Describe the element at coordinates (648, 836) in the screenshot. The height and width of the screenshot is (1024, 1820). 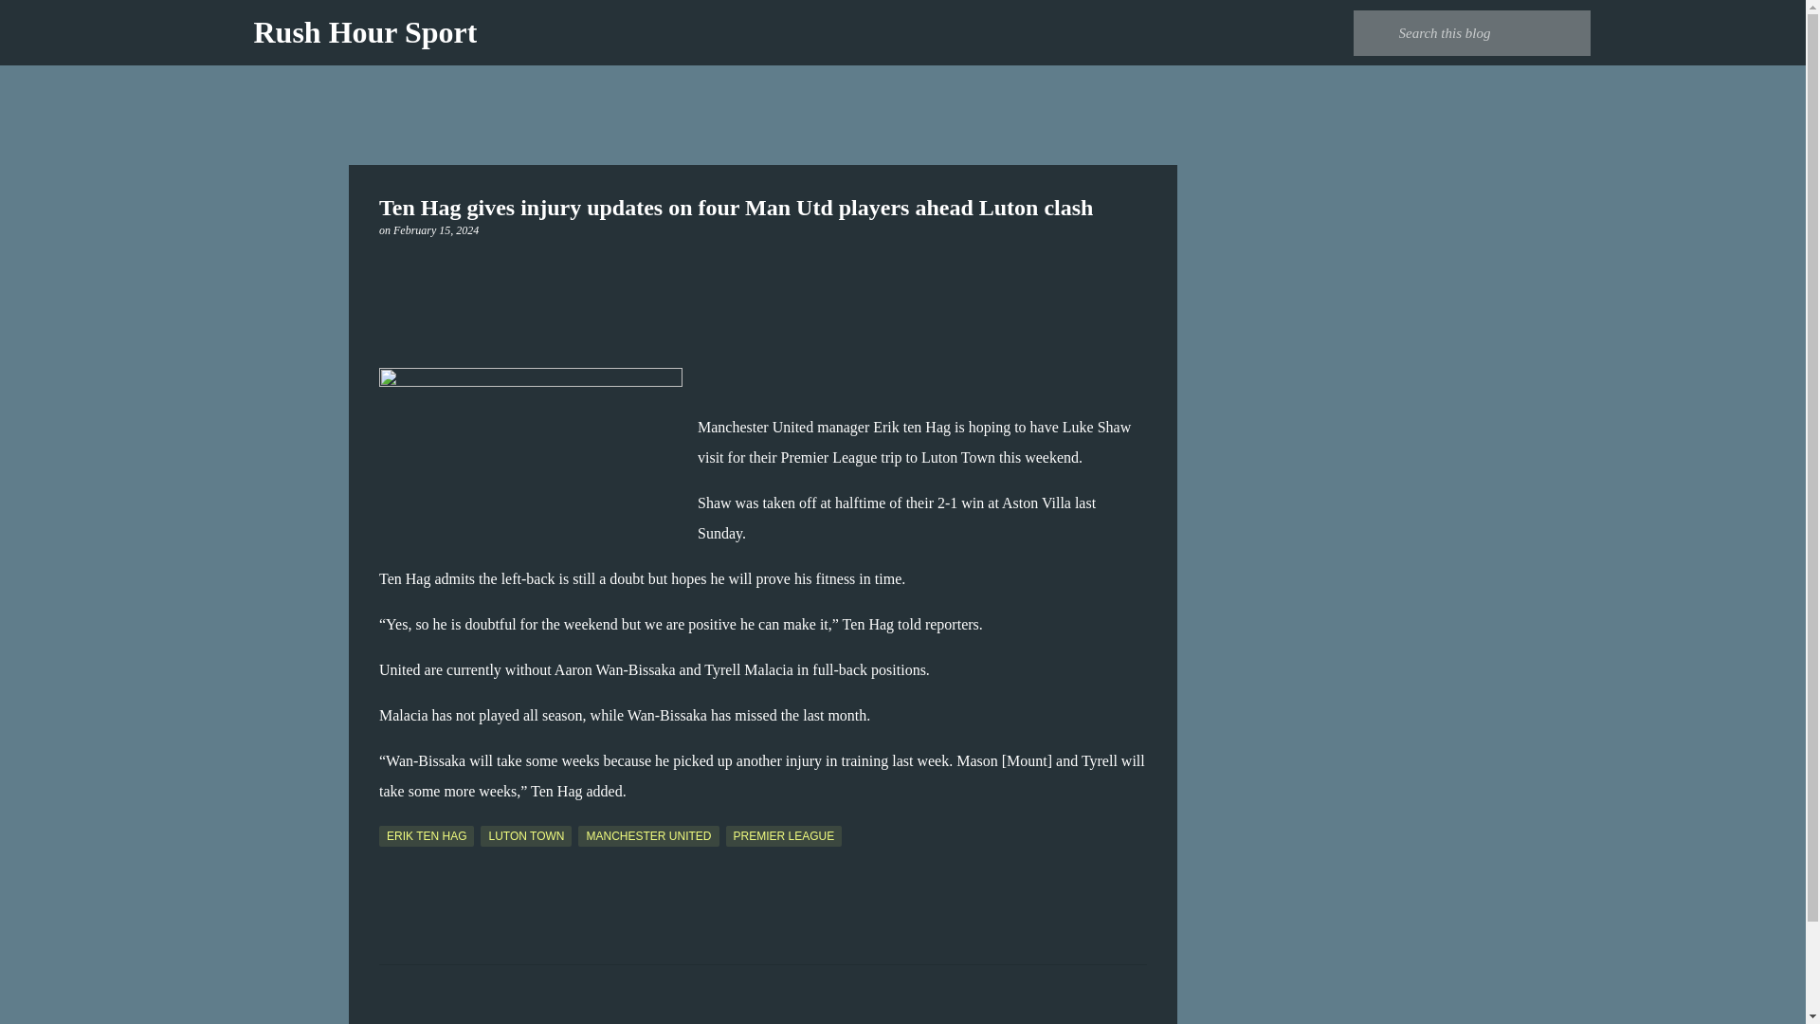
I see `MANCHESTER UNITED` at that location.